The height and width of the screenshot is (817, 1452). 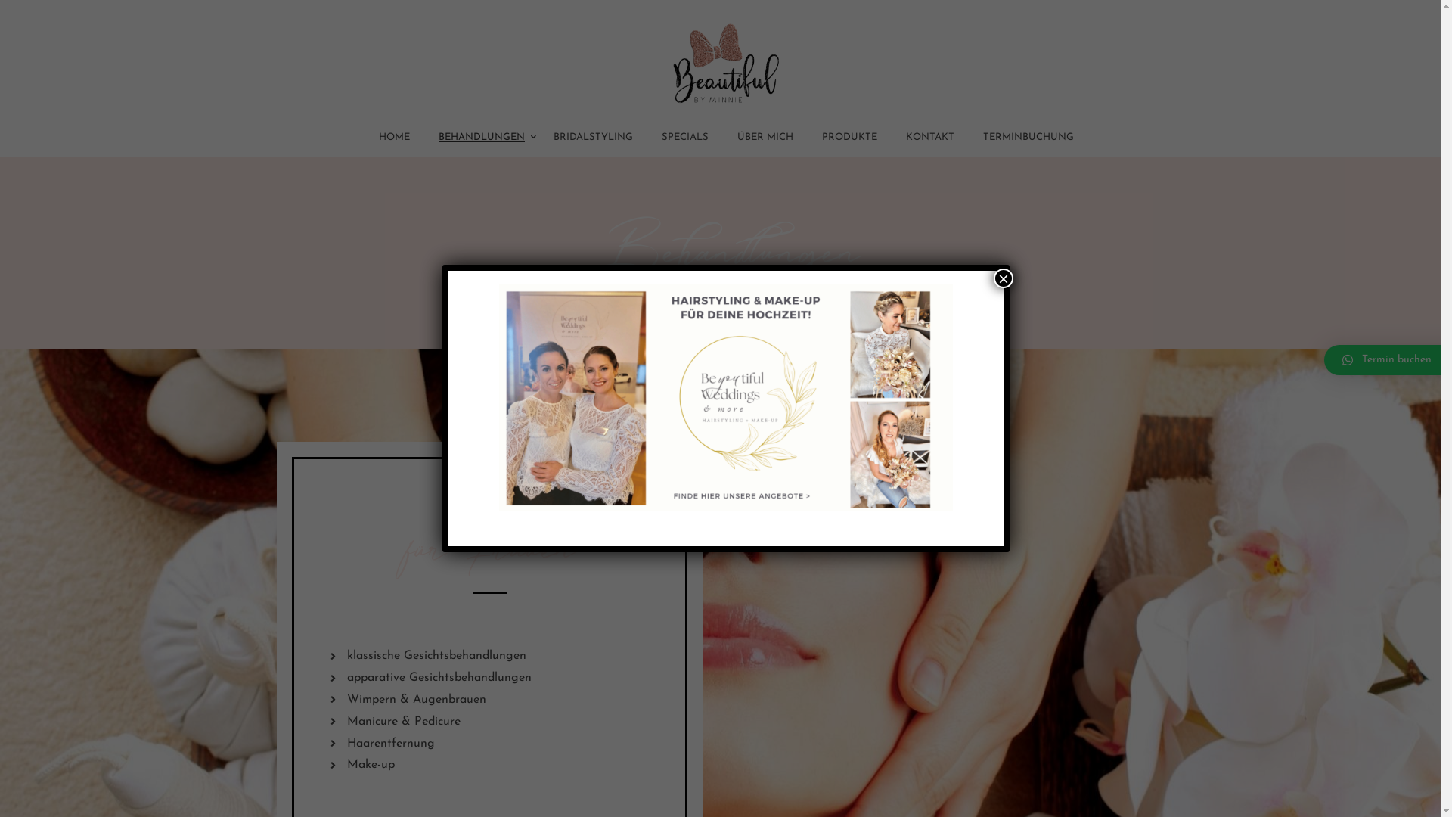 What do you see at coordinates (1028, 142) in the screenshot?
I see `TERMINBUCHUNG` at bounding box center [1028, 142].